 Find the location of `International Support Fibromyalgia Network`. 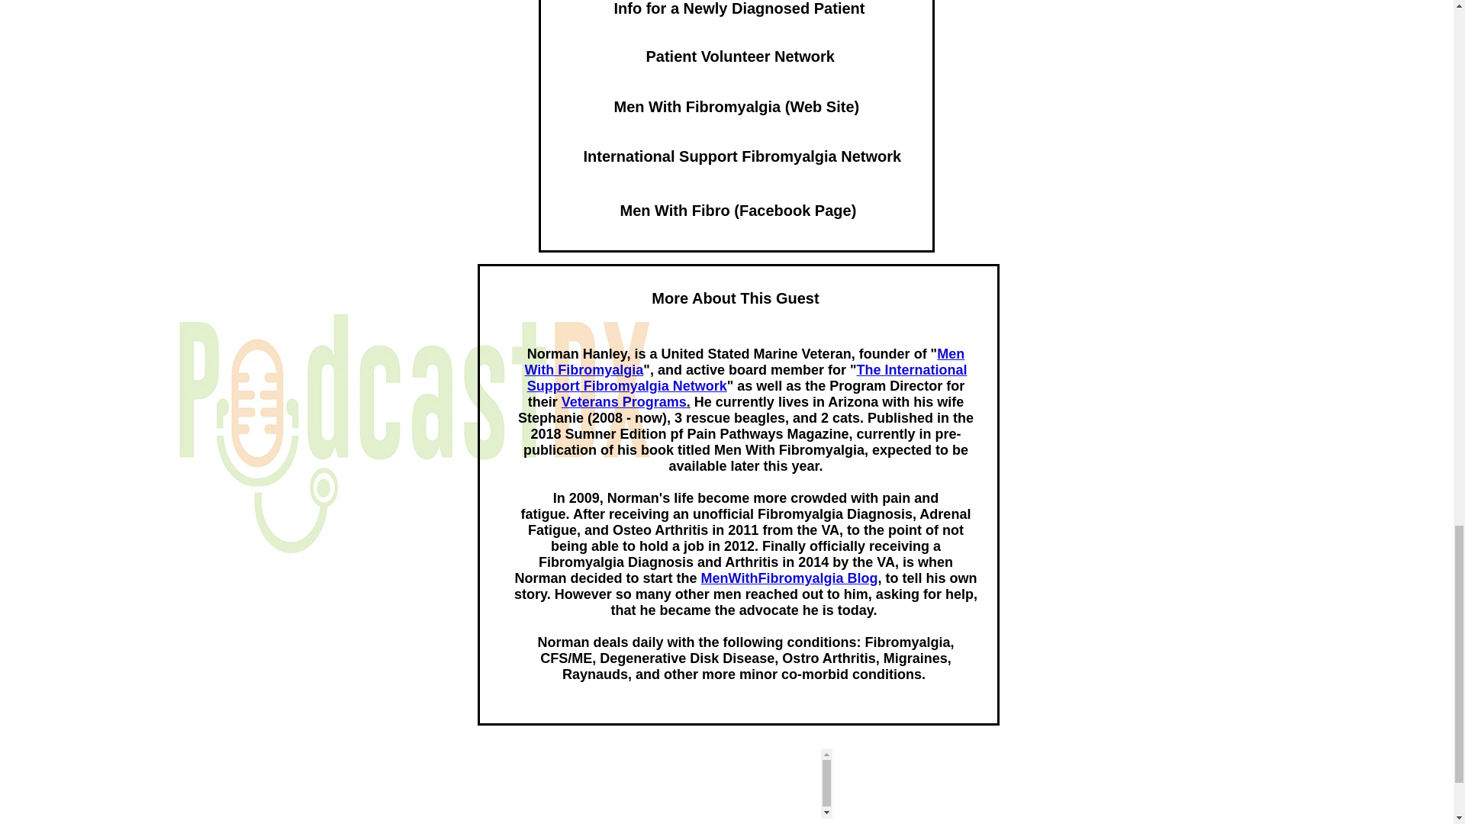

International Support Fibromyalgia Network is located at coordinates (742, 156).